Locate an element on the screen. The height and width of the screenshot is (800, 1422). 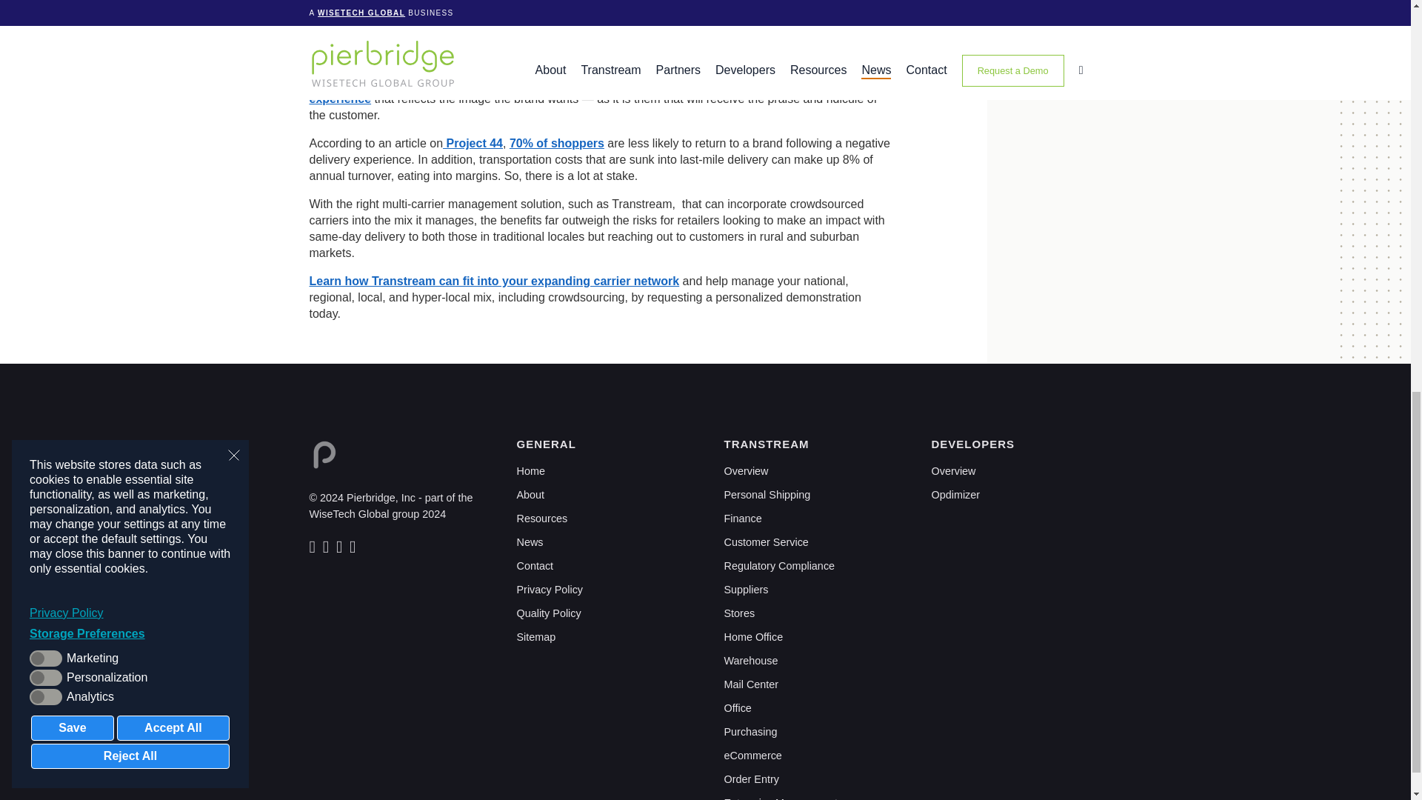
LinkedIn is located at coordinates (315, 549).